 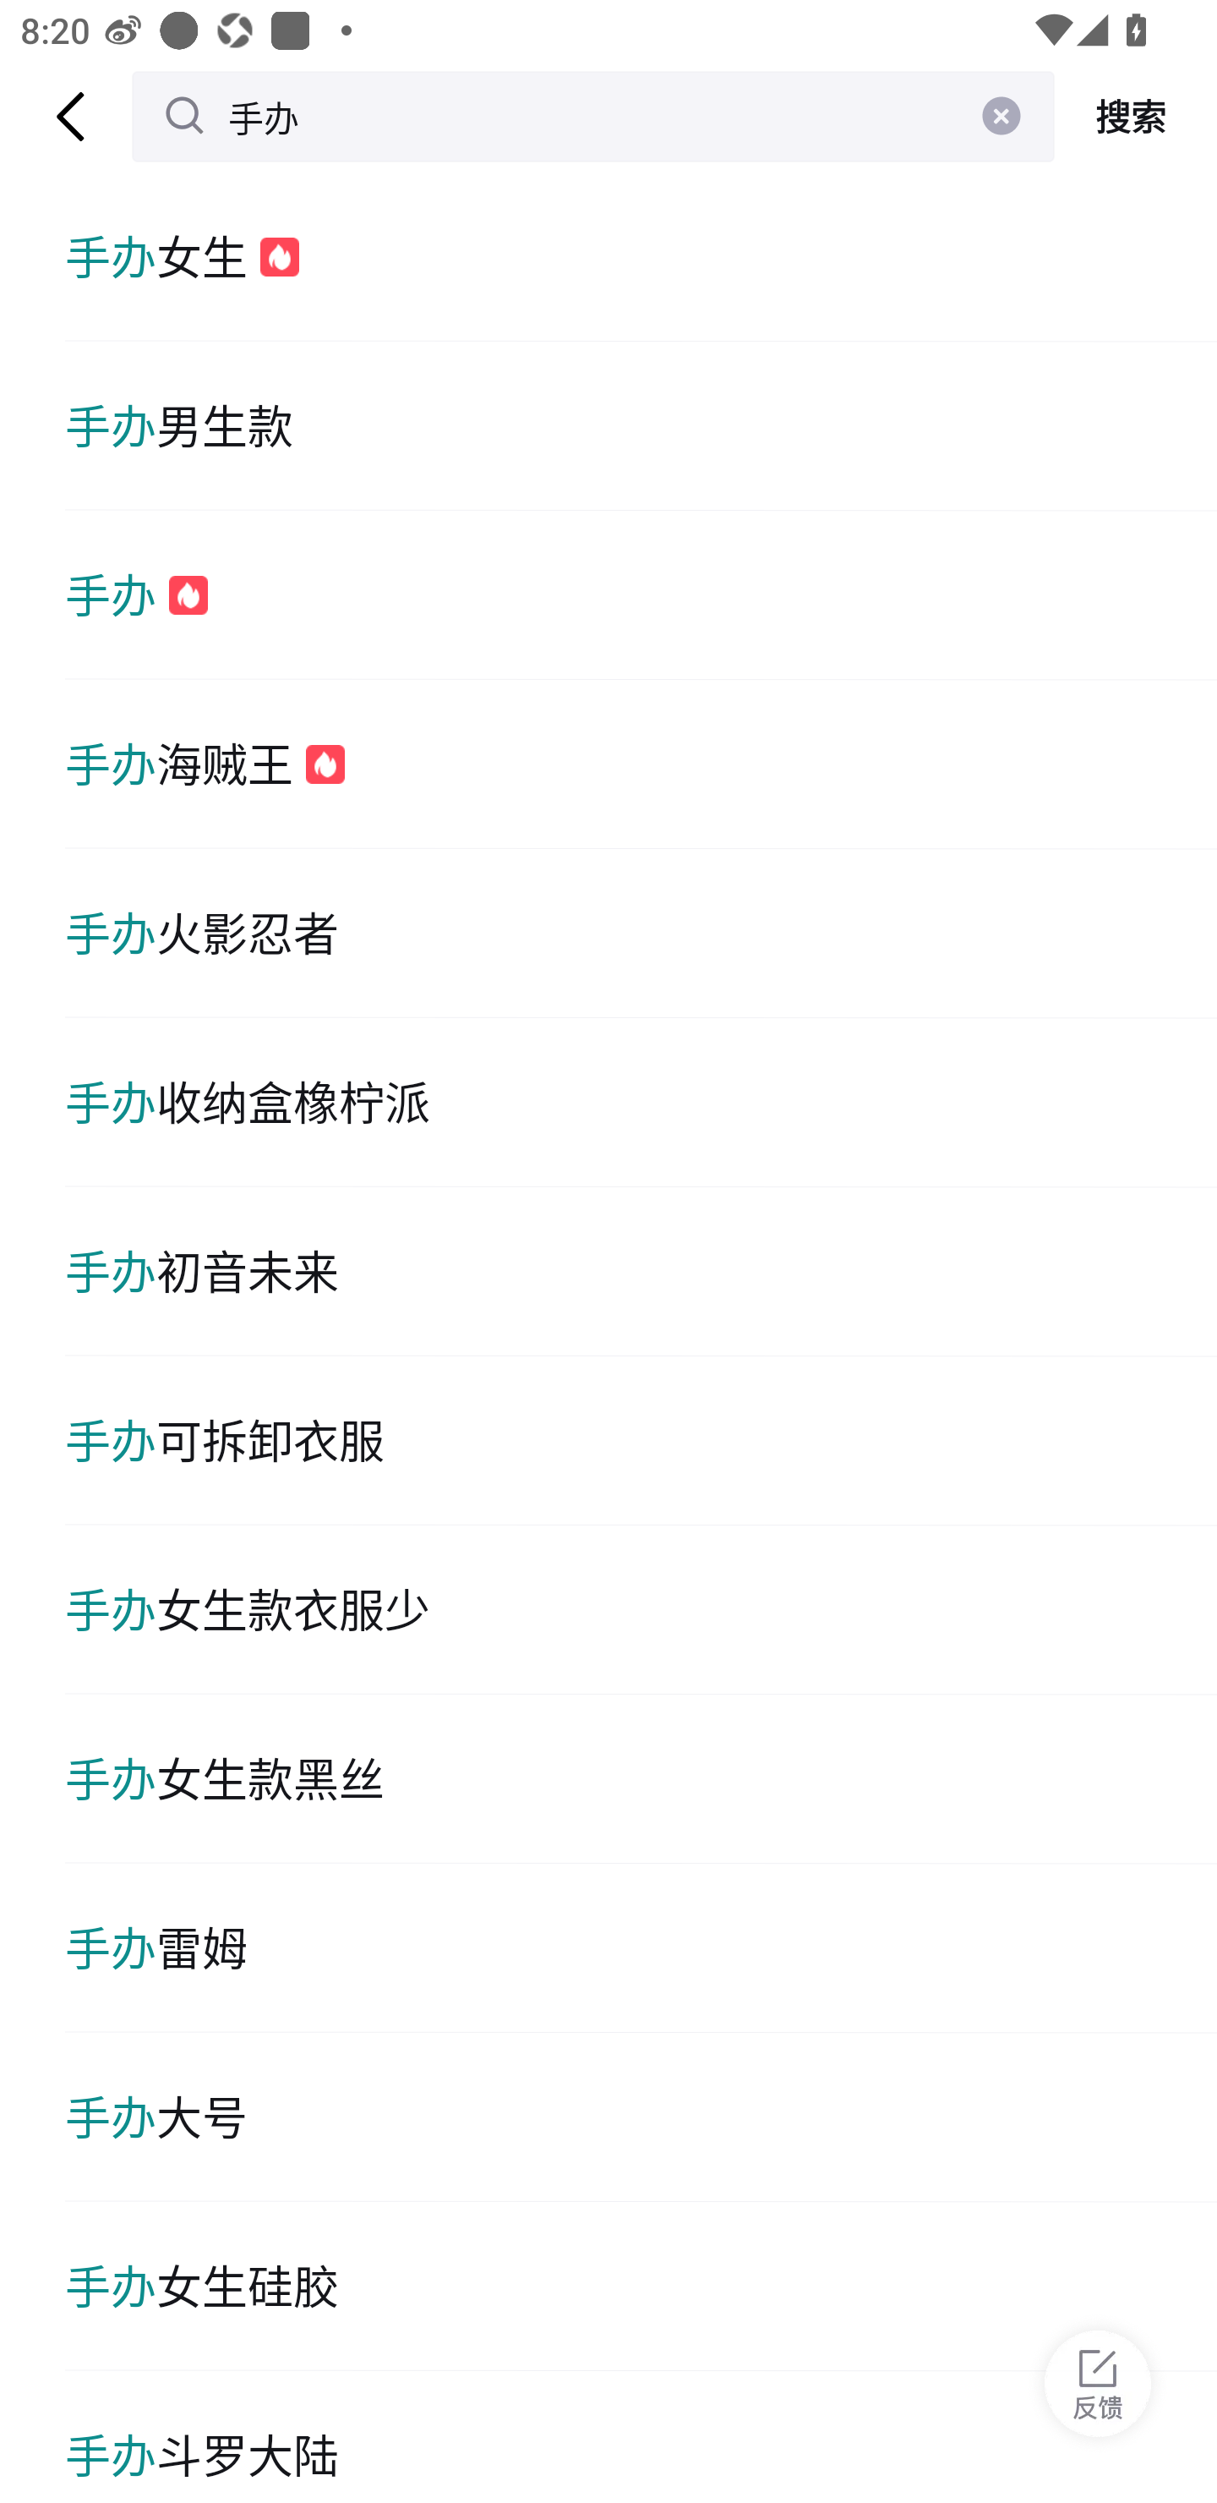 I want to click on 手办火影忍者, so click(x=641, y=934).